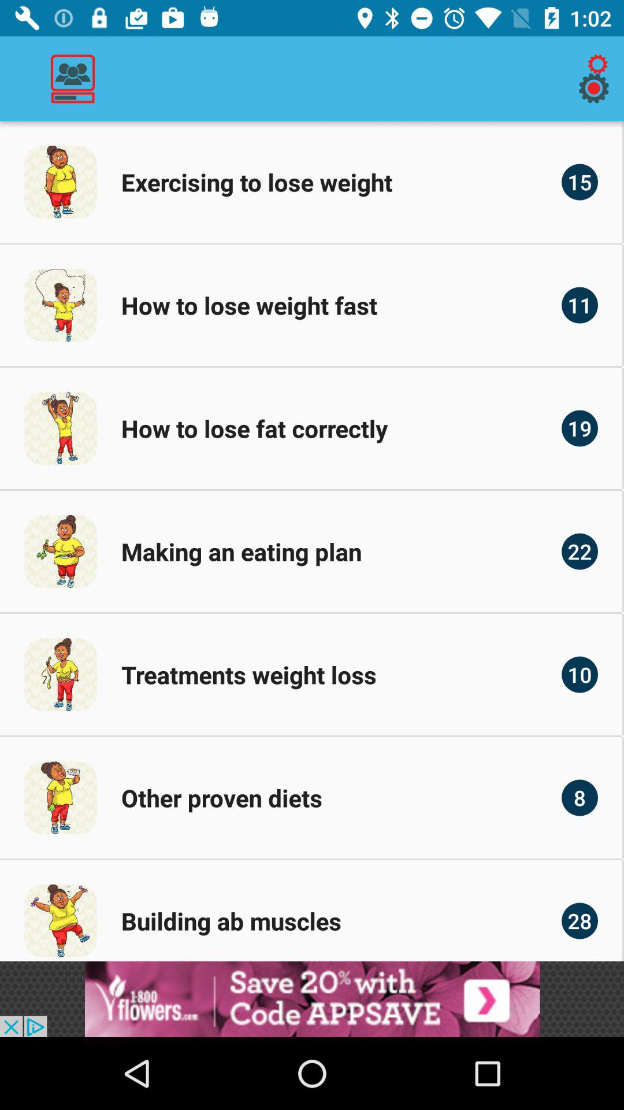 This screenshot has width=624, height=1110. What do you see at coordinates (312, 999) in the screenshot?
I see `advertisement` at bounding box center [312, 999].